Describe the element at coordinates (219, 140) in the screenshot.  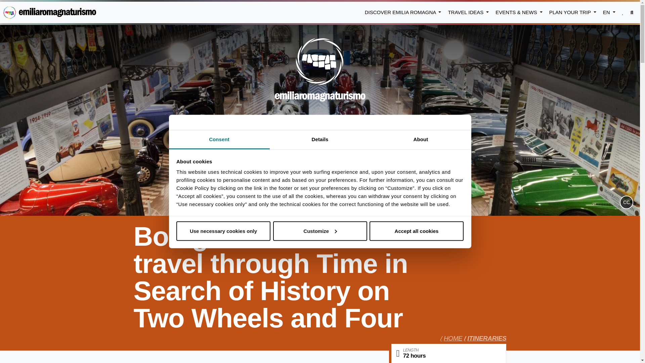
I see `Consent` at that location.